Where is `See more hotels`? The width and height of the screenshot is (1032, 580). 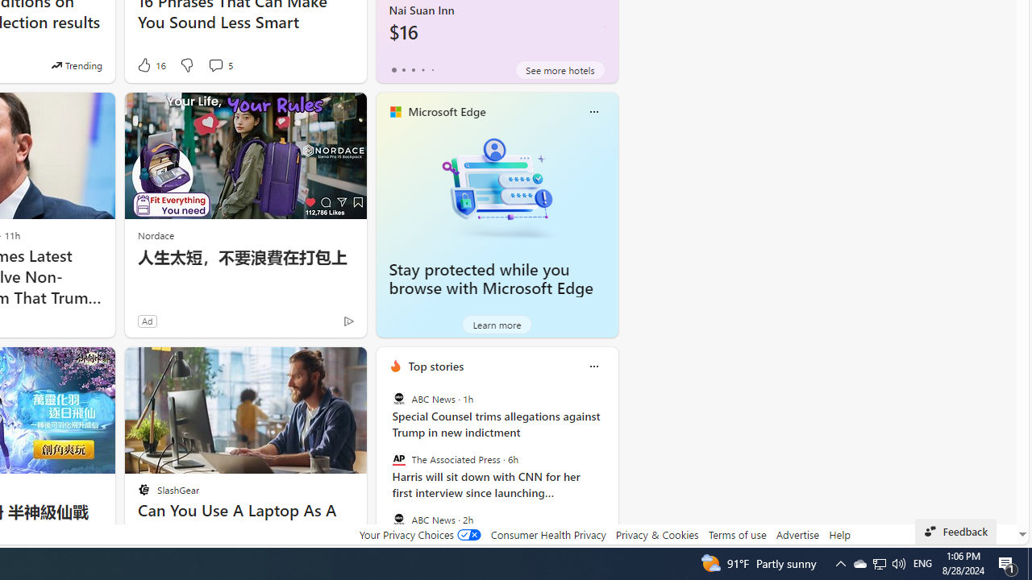 See more hotels is located at coordinates (560, 69).